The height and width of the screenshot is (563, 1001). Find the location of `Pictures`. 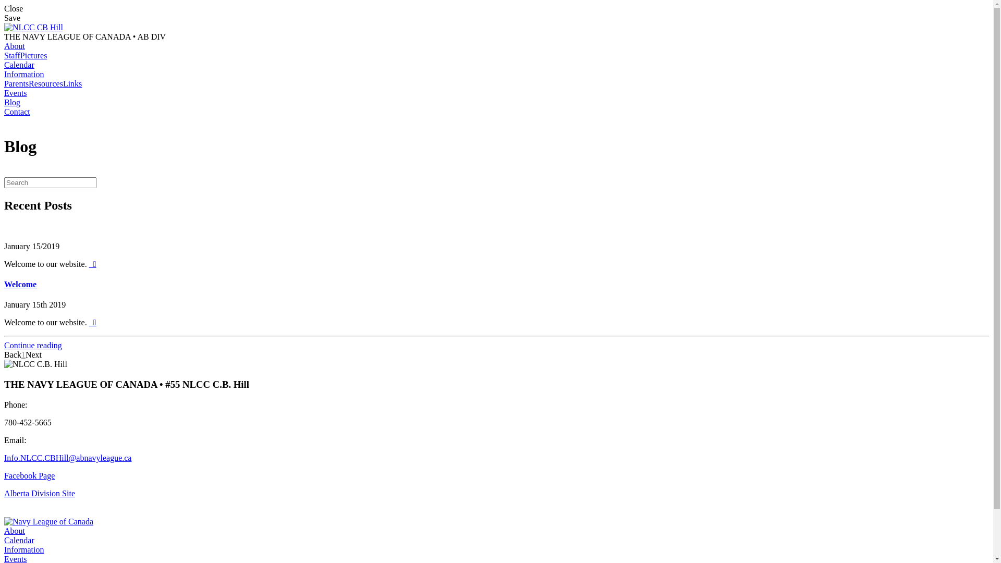

Pictures is located at coordinates (34, 55).